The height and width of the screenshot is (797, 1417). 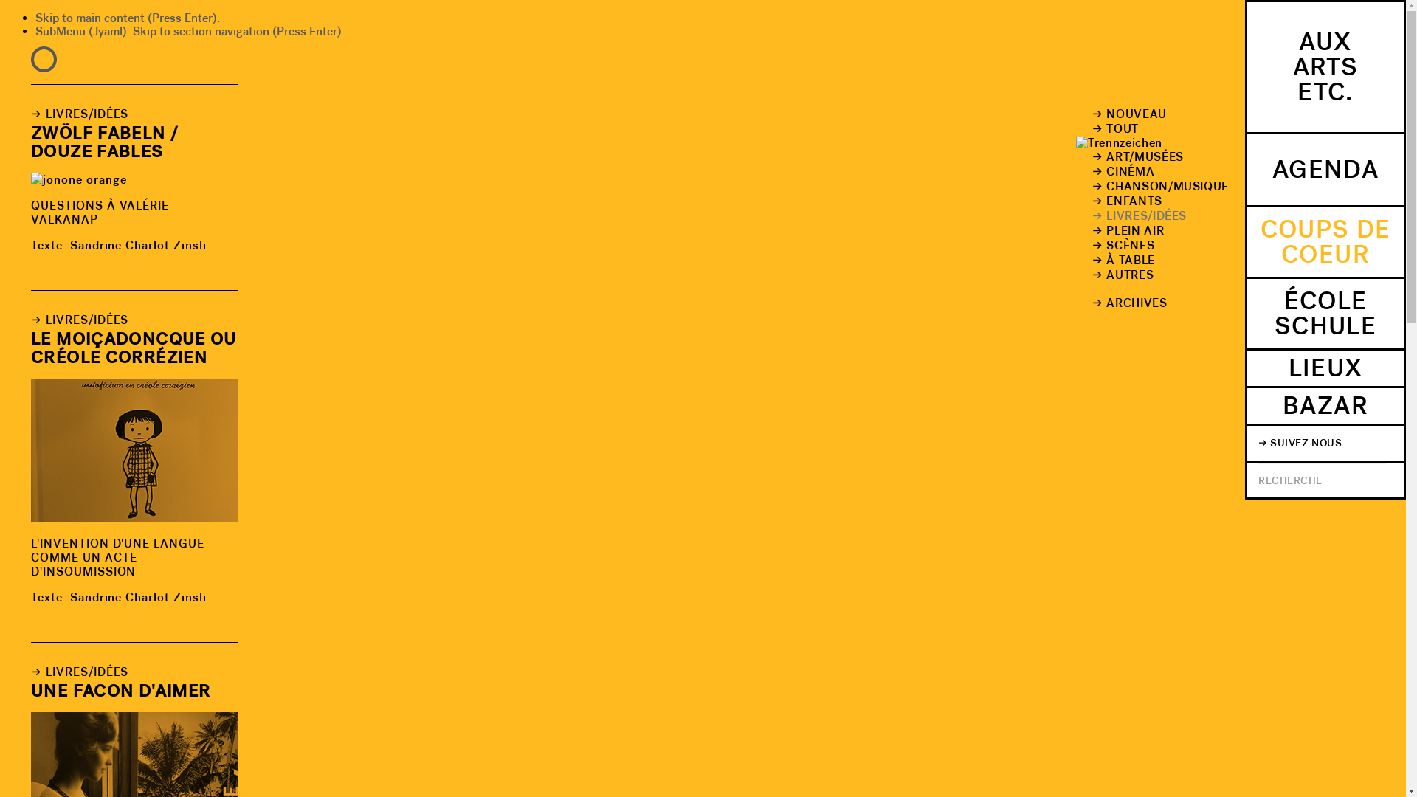 I want to click on  , so click(x=44, y=59).